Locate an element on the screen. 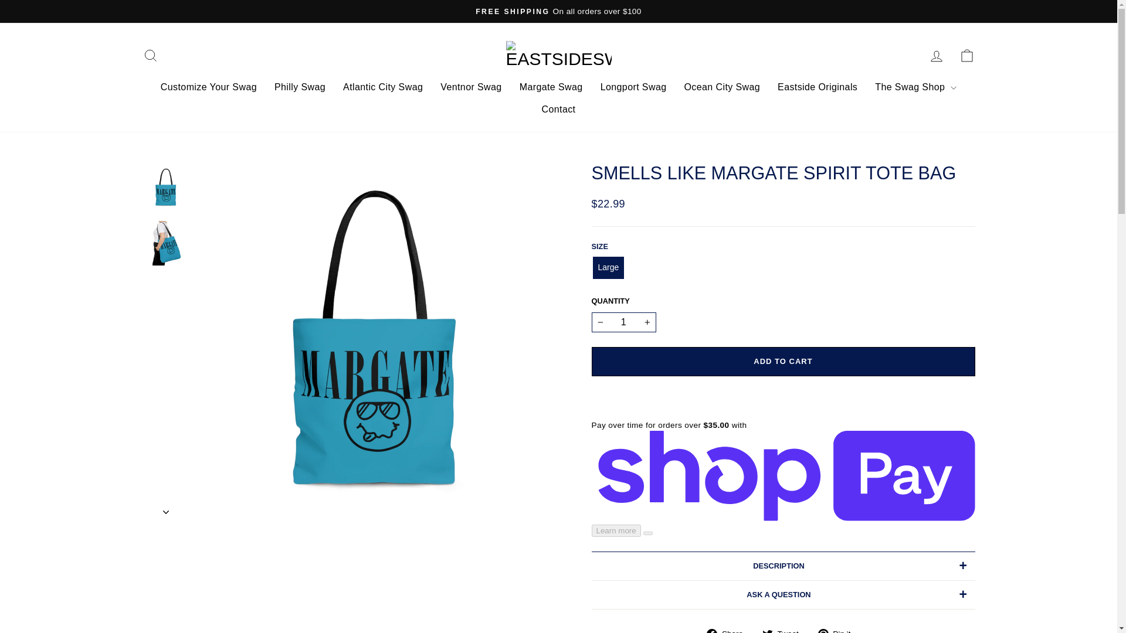 The height and width of the screenshot is (633, 1126). Large is located at coordinates (730, 630).